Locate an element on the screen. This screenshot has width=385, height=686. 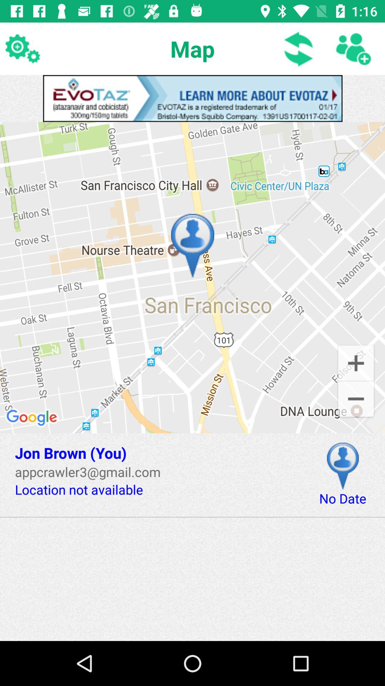
open options menu is located at coordinates (22, 49).